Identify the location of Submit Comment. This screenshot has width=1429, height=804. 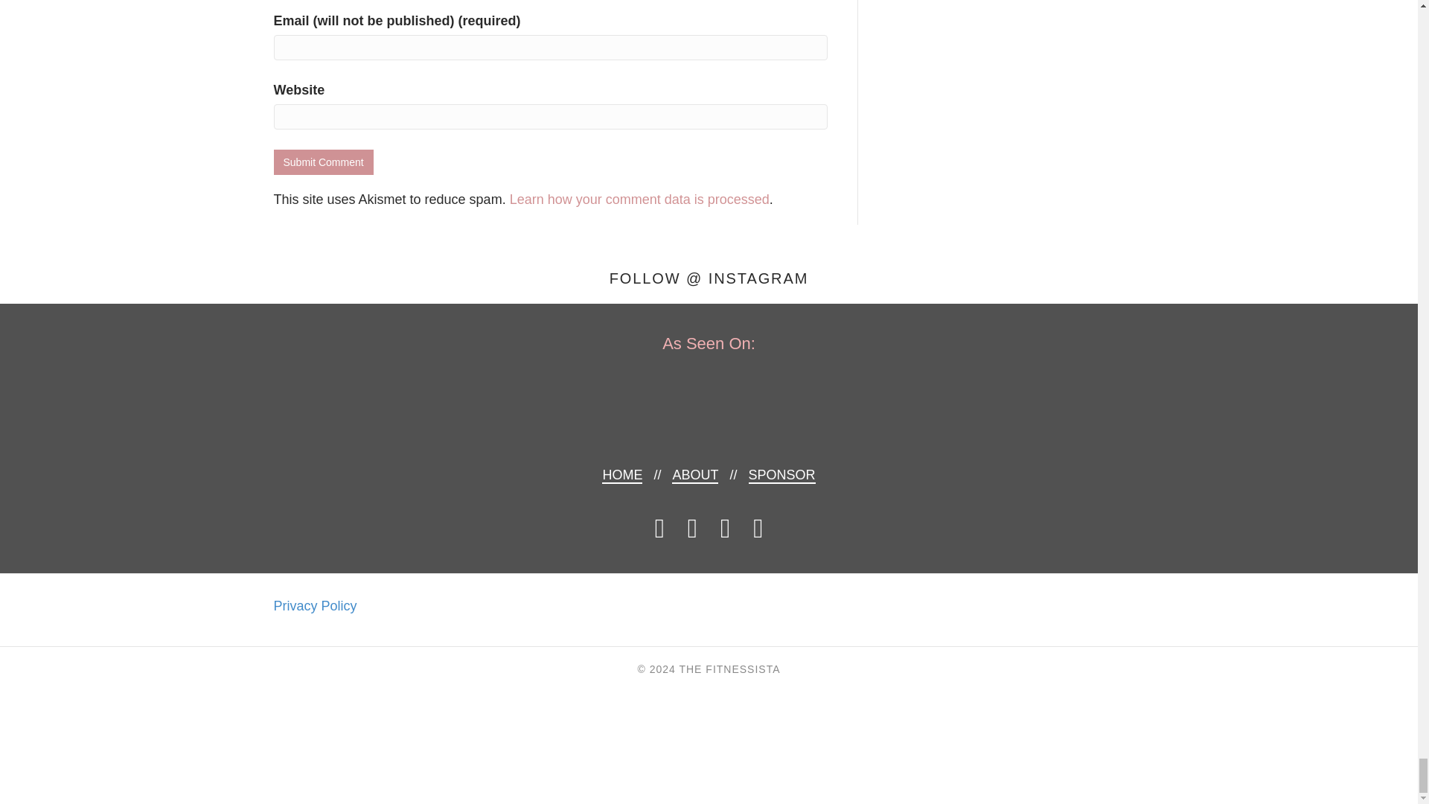
(323, 162).